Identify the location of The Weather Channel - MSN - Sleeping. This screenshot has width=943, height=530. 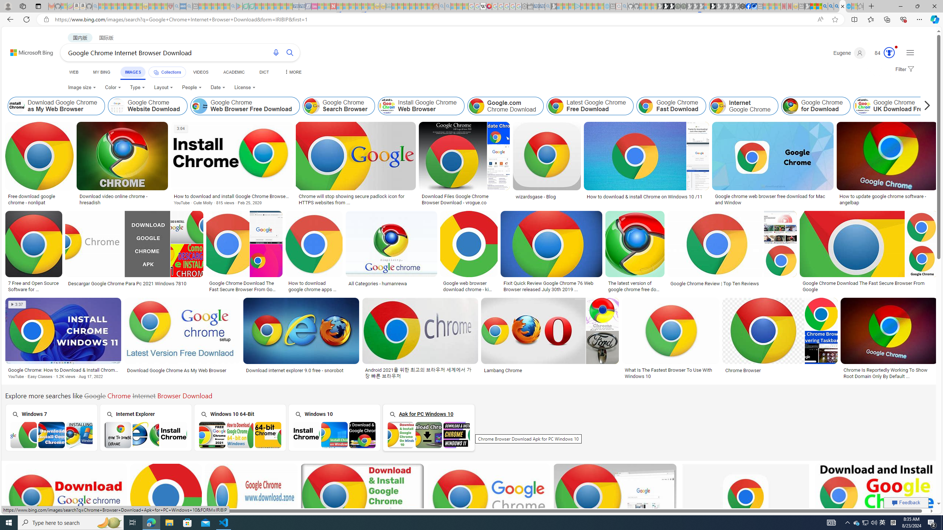
(114, 6).